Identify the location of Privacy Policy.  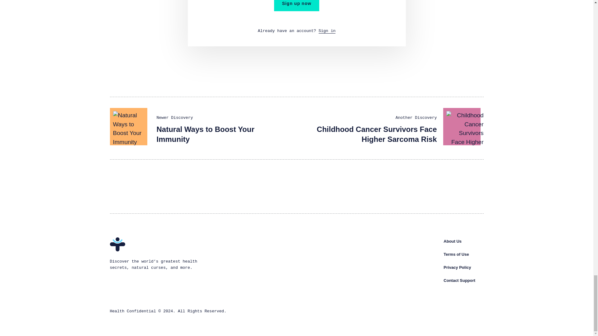
(457, 268).